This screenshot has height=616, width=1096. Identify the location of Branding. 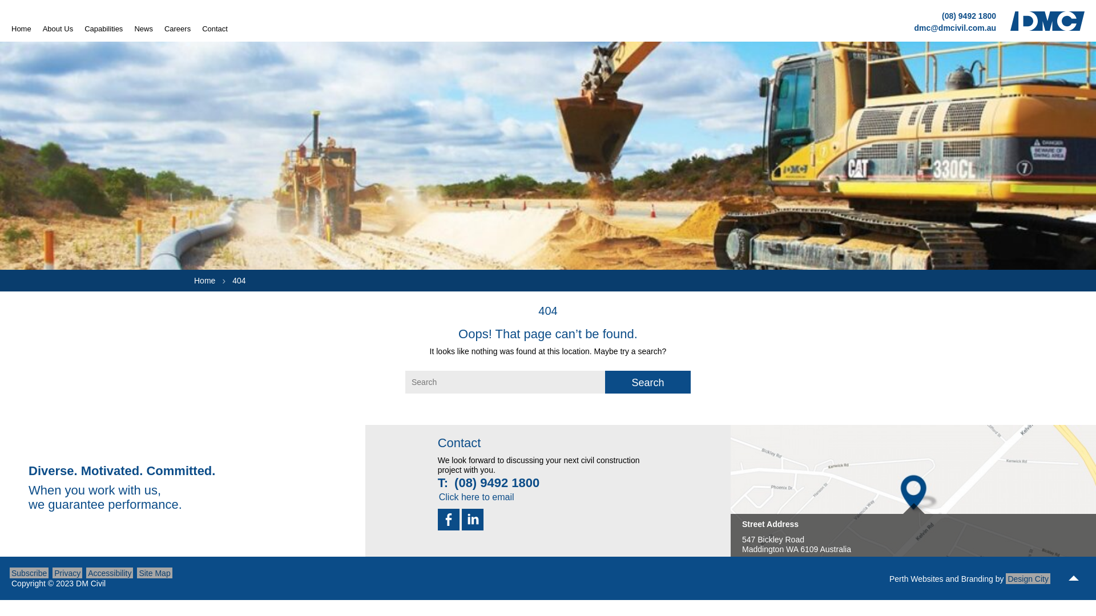
(977, 579).